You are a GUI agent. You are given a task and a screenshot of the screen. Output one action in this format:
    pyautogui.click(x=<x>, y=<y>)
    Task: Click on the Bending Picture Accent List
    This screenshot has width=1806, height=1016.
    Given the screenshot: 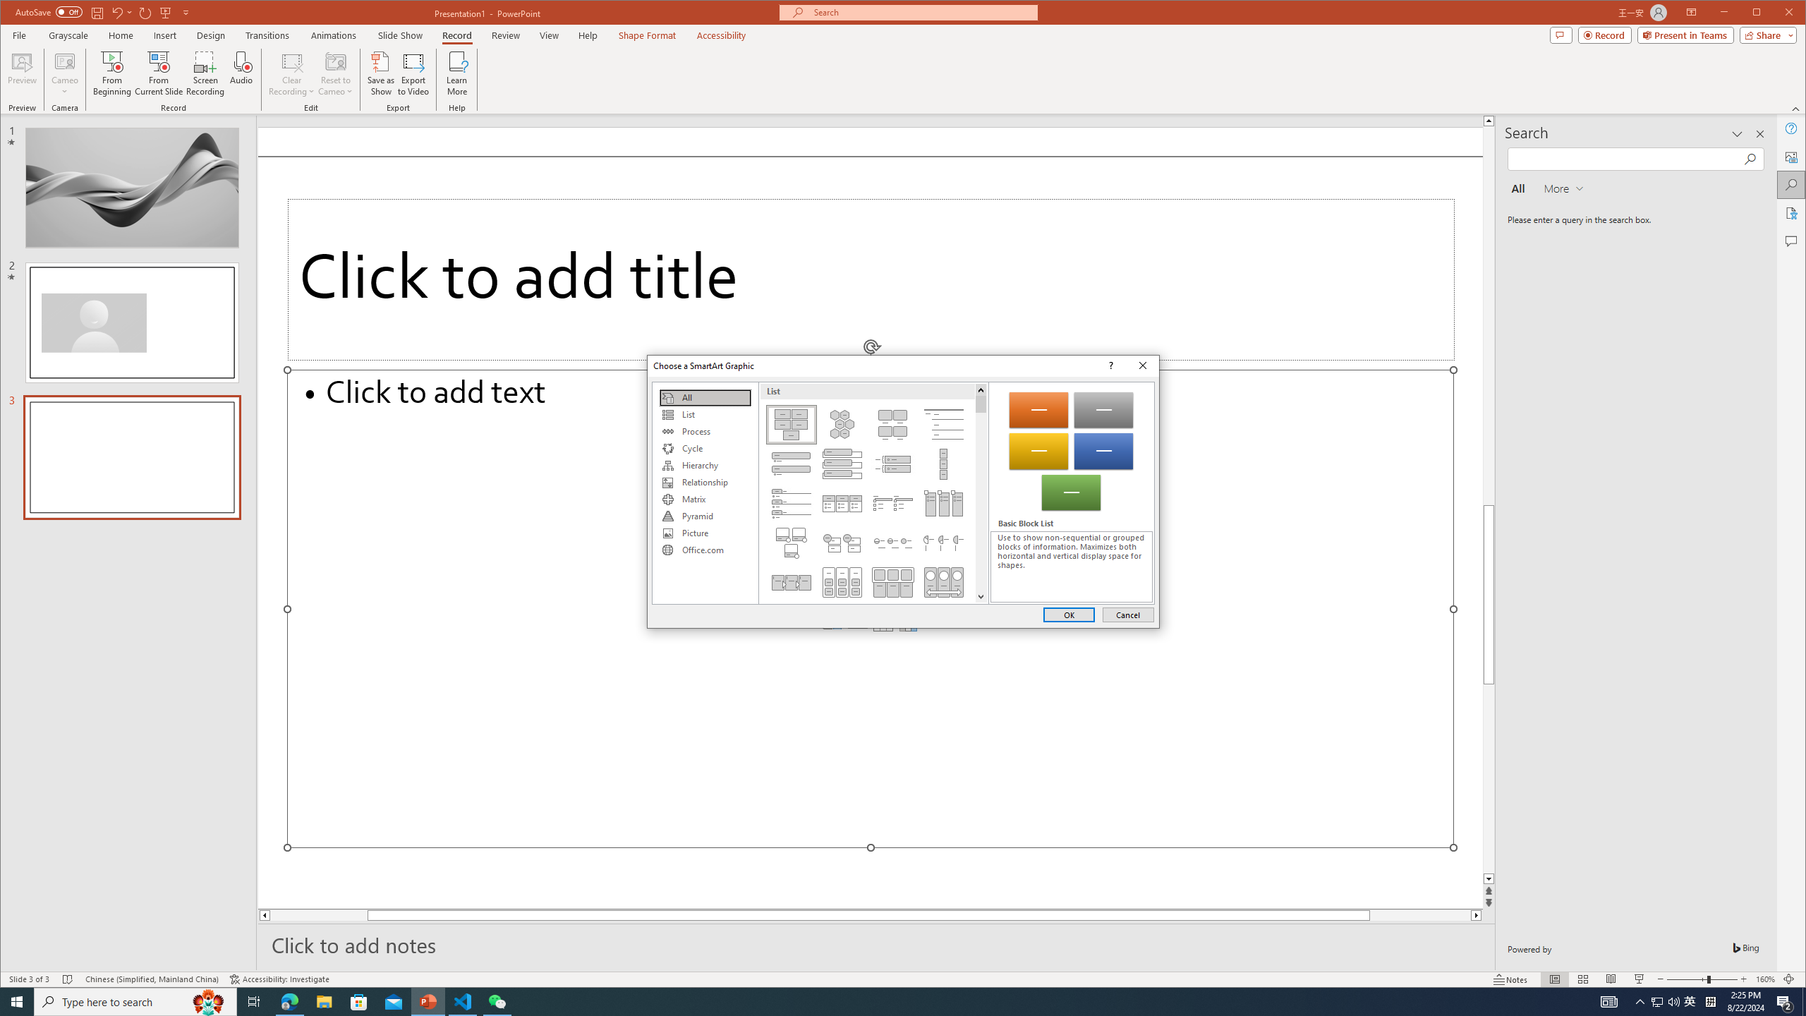 What is the action you would take?
    pyautogui.click(x=791, y=543)
    